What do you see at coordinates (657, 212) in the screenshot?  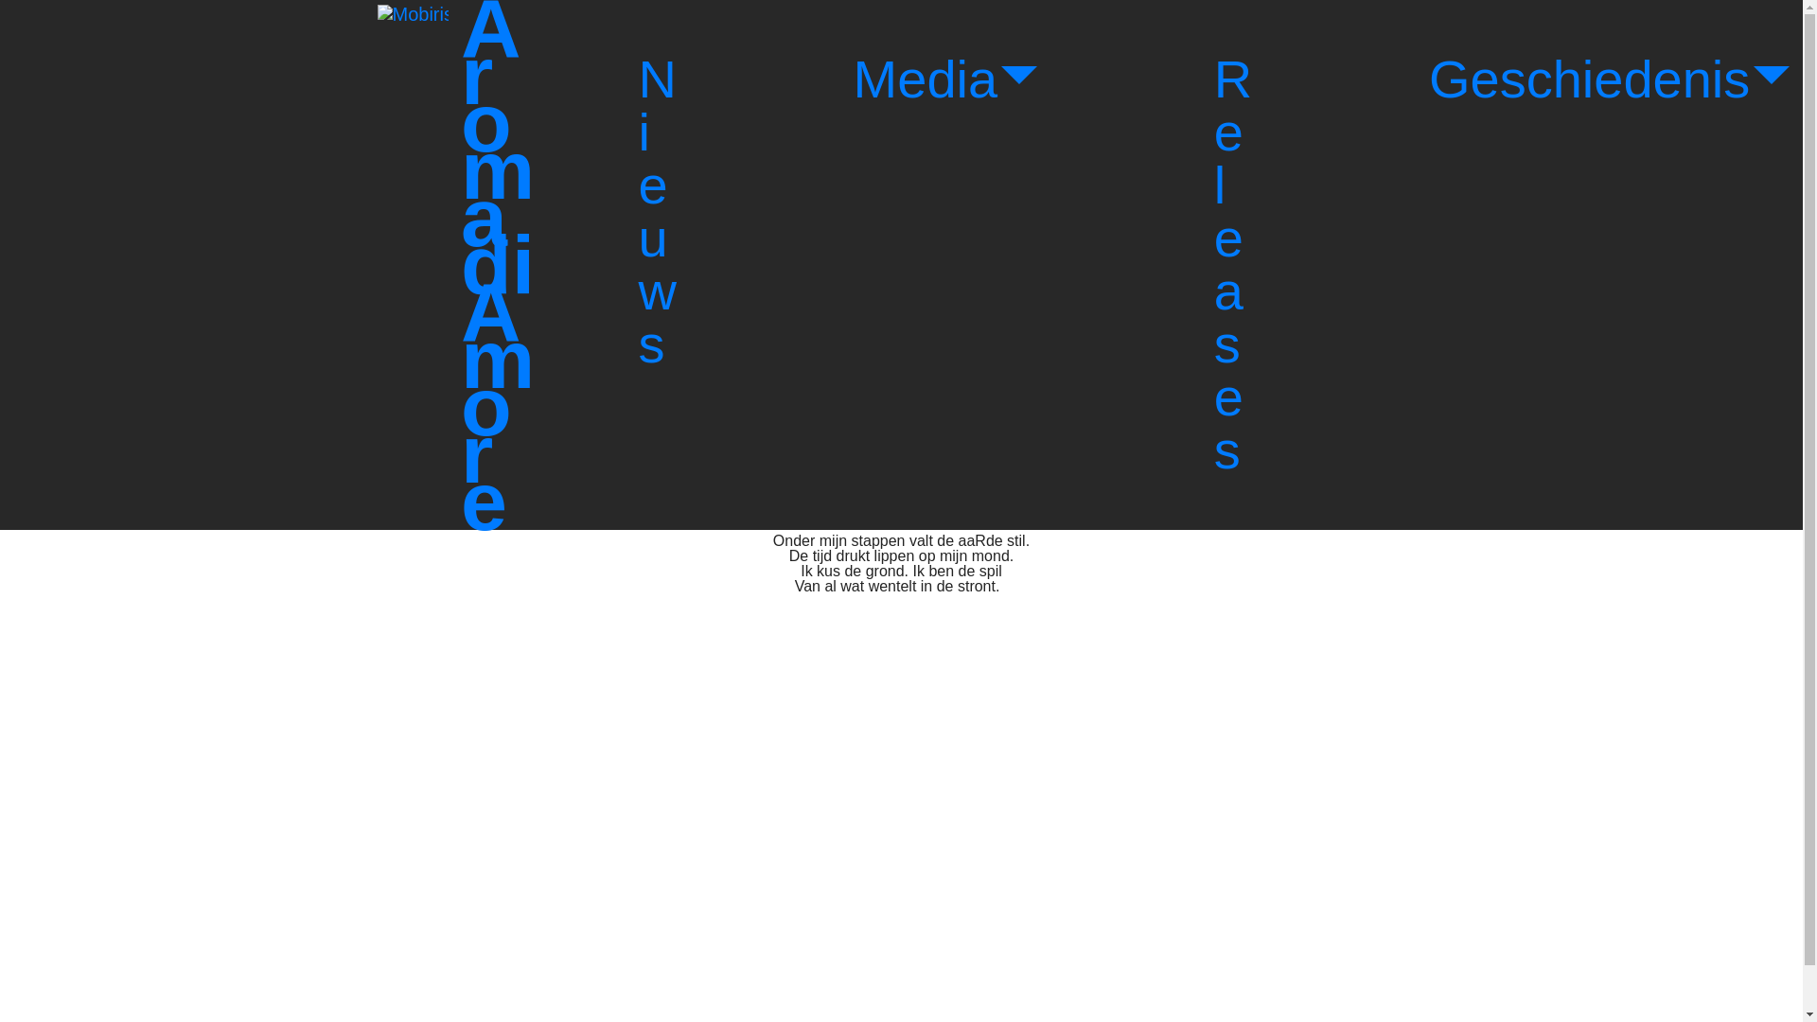 I see `Nieuws` at bounding box center [657, 212].